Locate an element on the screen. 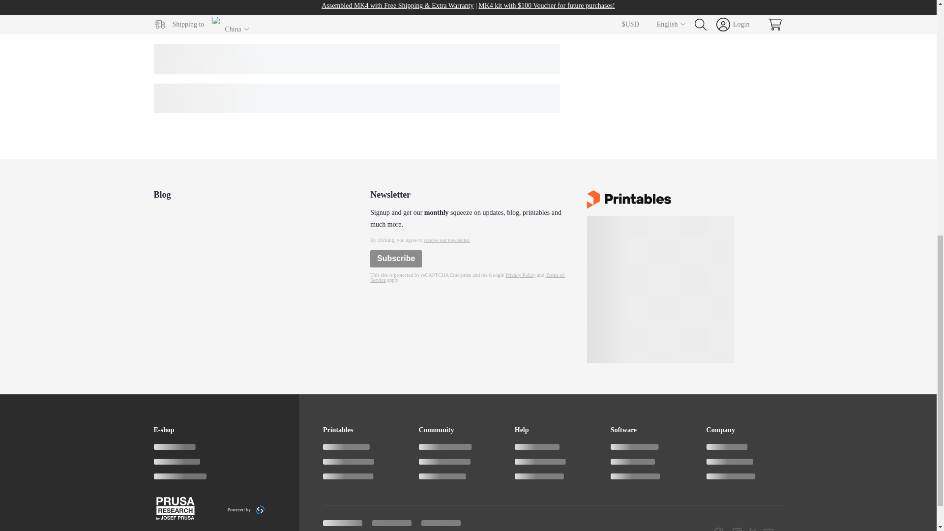 The height and width of the screenshot is (531, 944). receive our newsletter. is located at coordinates (447, 240).